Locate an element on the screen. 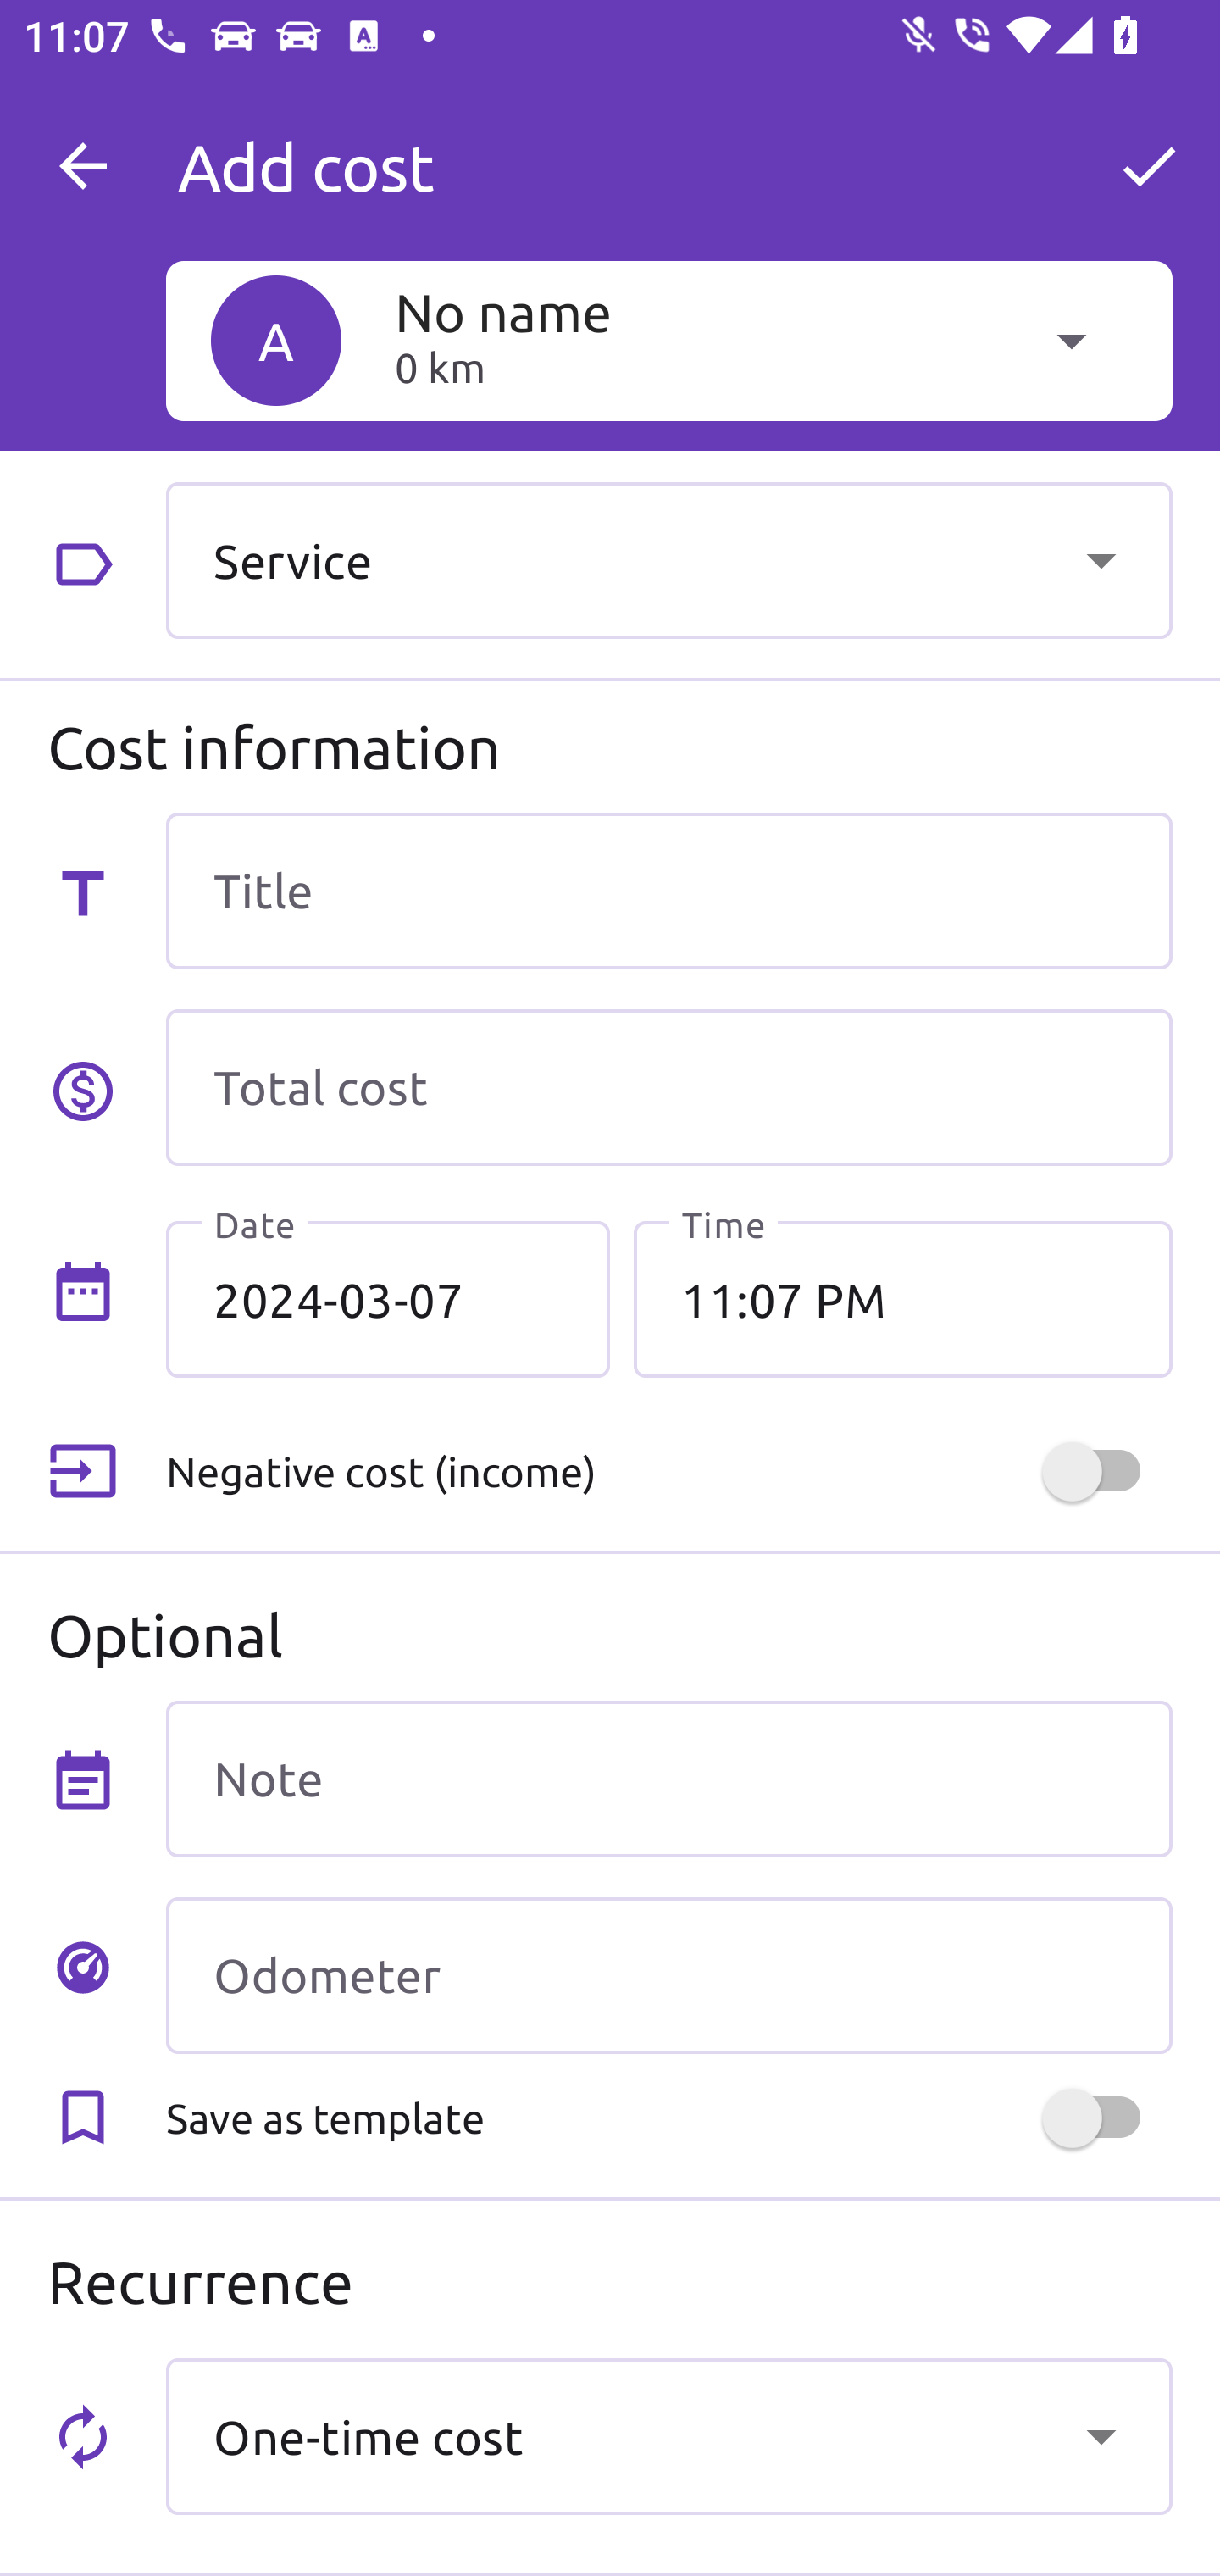 The image size is (1220, 2576). Negative cost (income) is located at coordinates (668, 1472).